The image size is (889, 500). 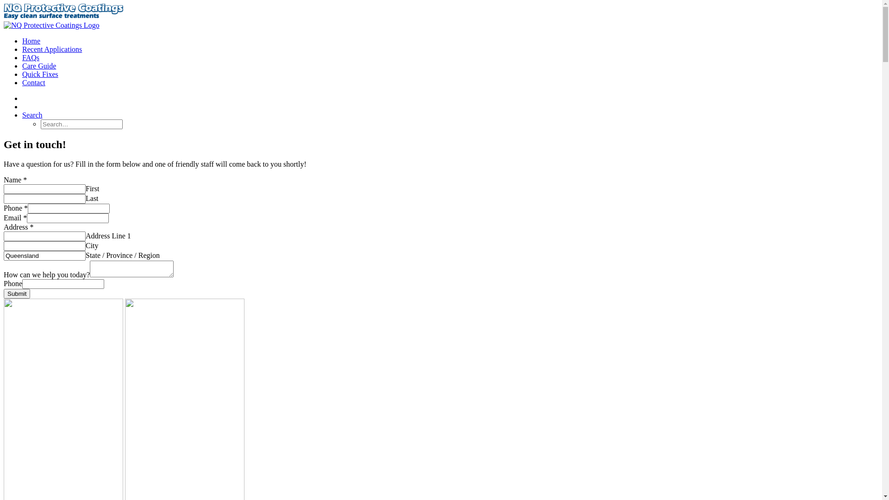 I want to click on Search for:, so click(x=81, y=124).